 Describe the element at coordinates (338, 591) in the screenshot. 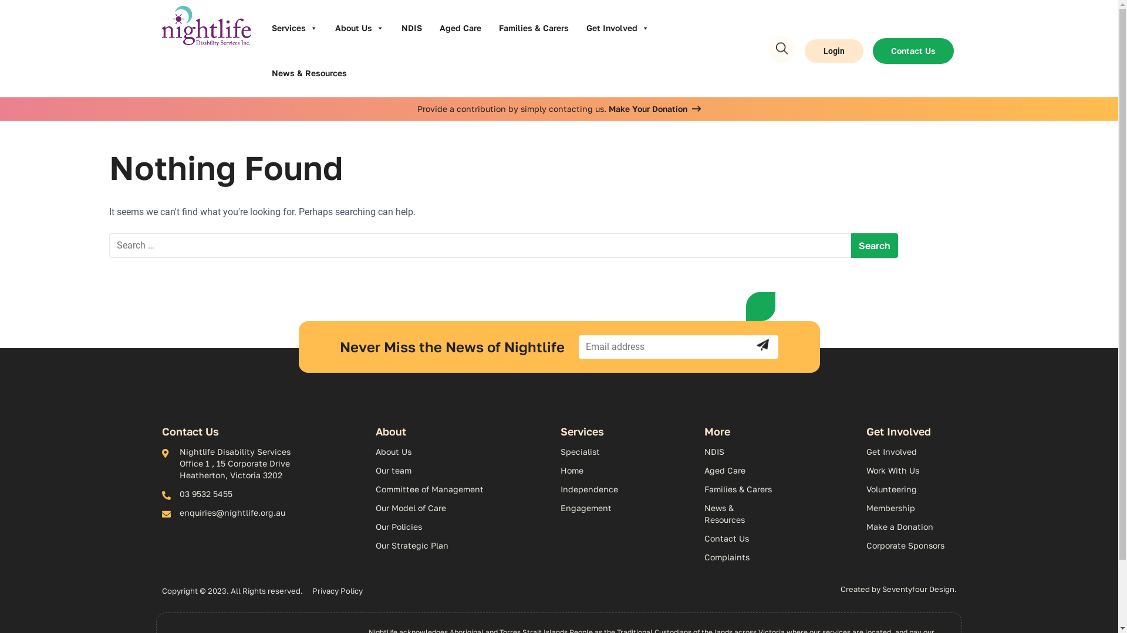

I see `Privacy Policy` at that location.